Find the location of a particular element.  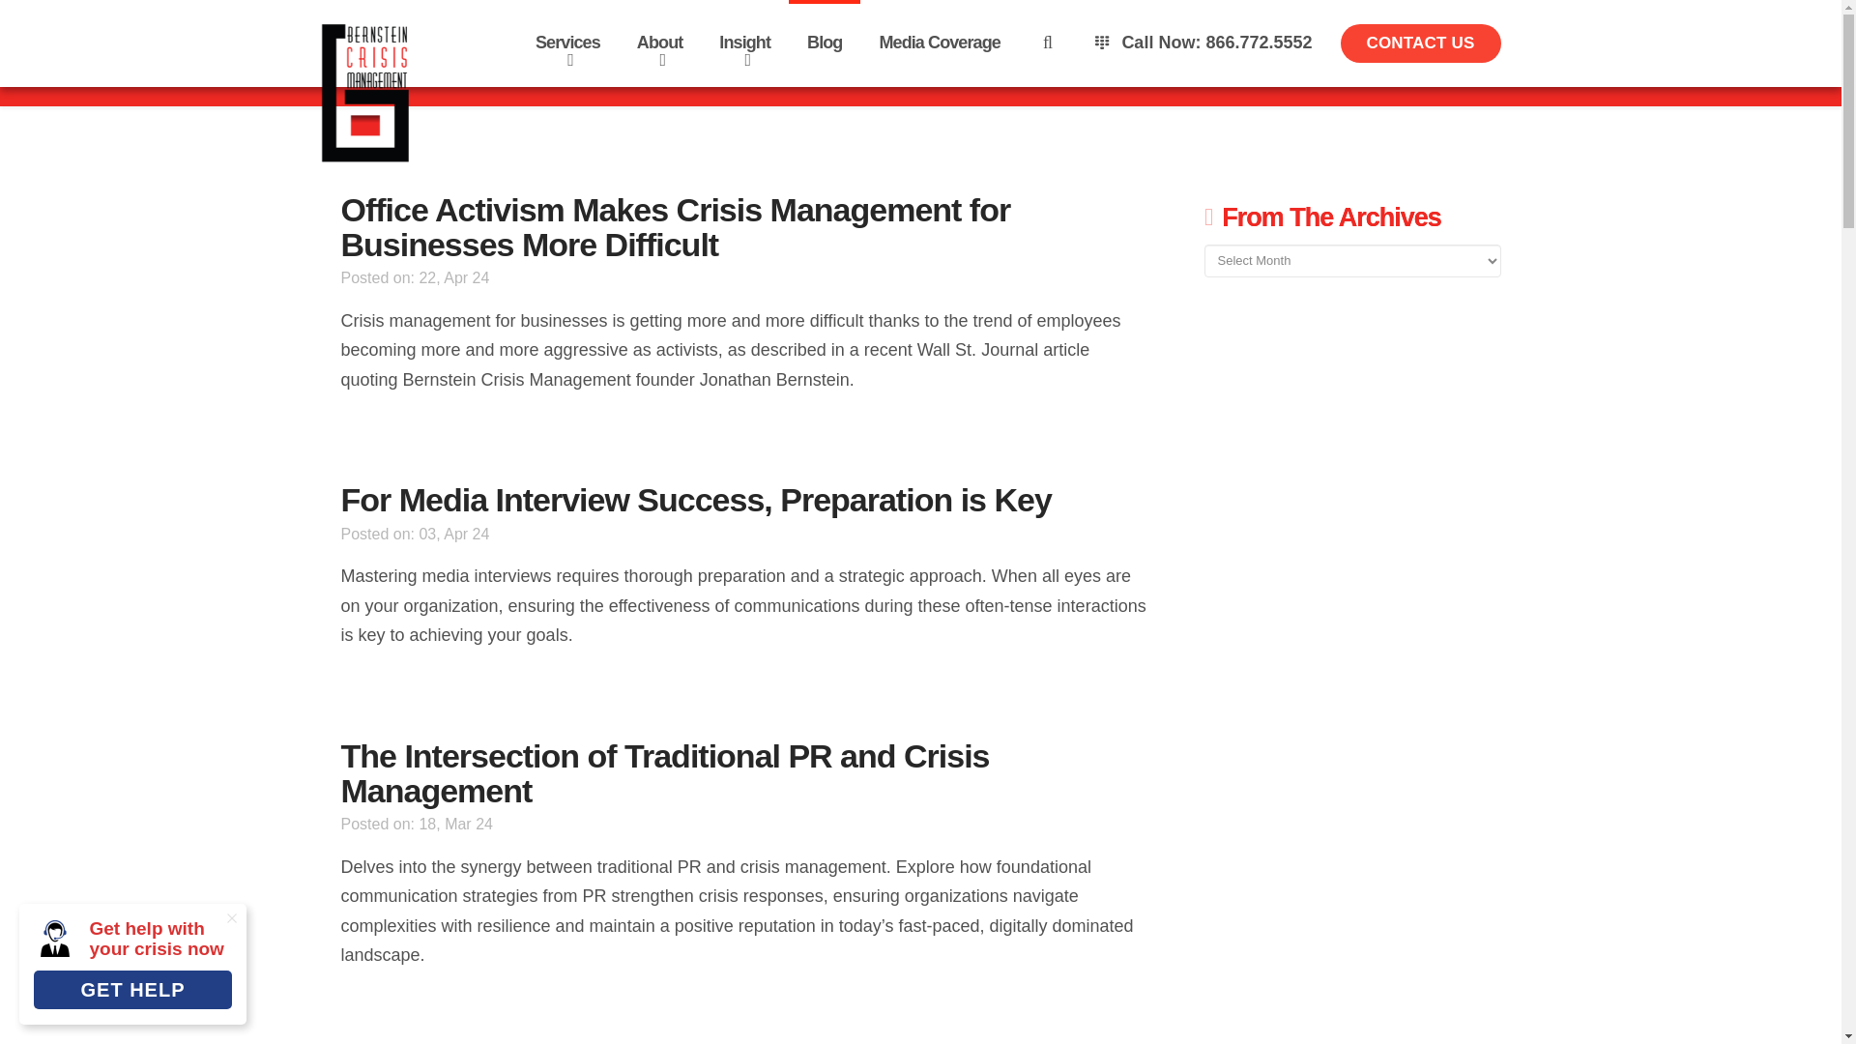

CONTACT US is located at coordinates (1419, 43).